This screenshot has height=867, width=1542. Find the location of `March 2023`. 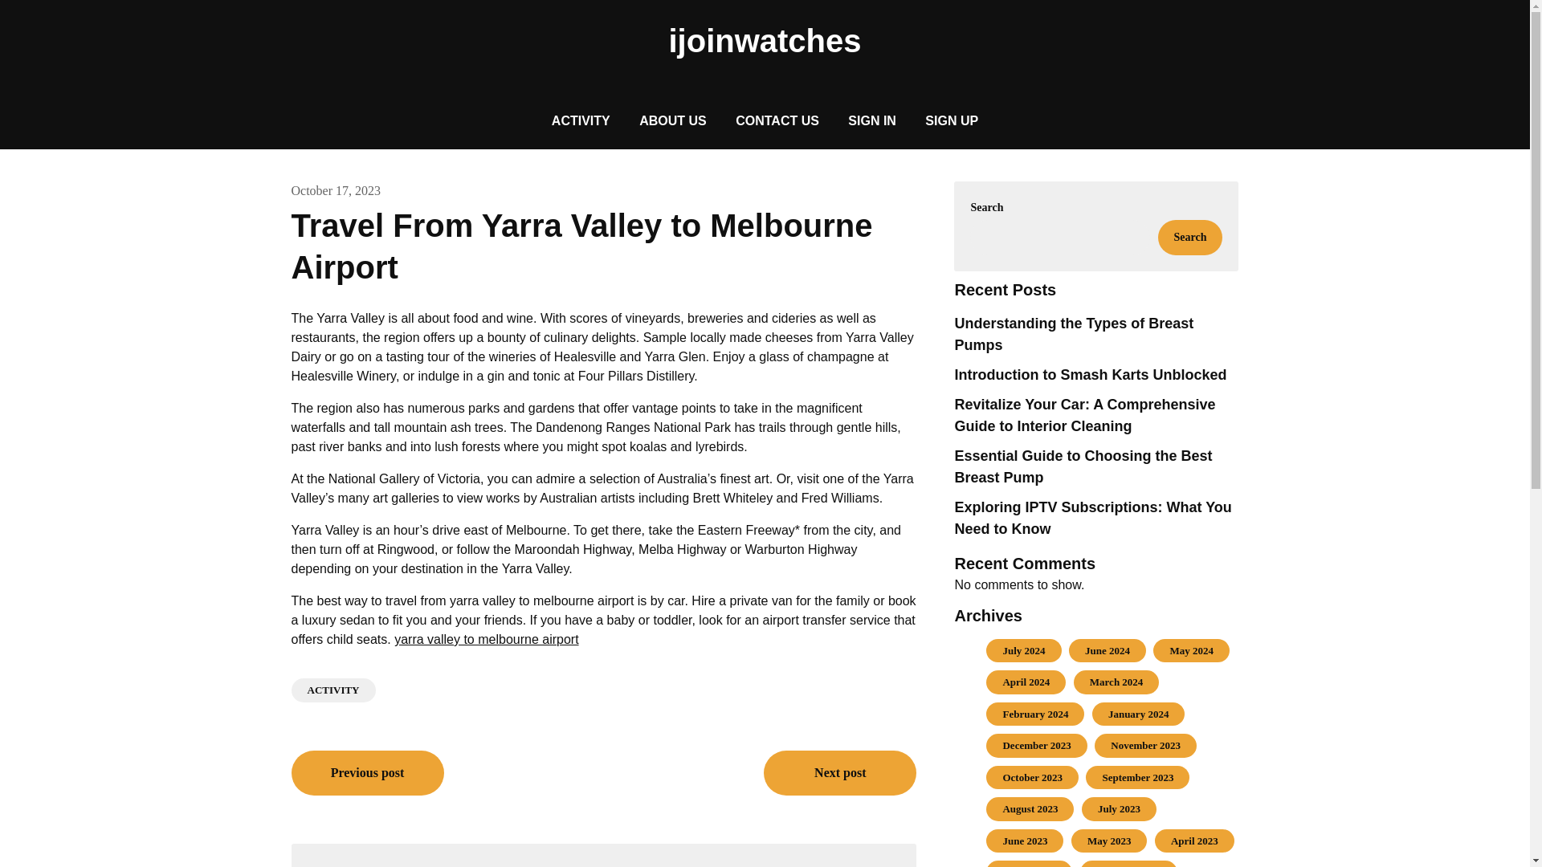

March 2023 is located at coordinates (1030, 866).